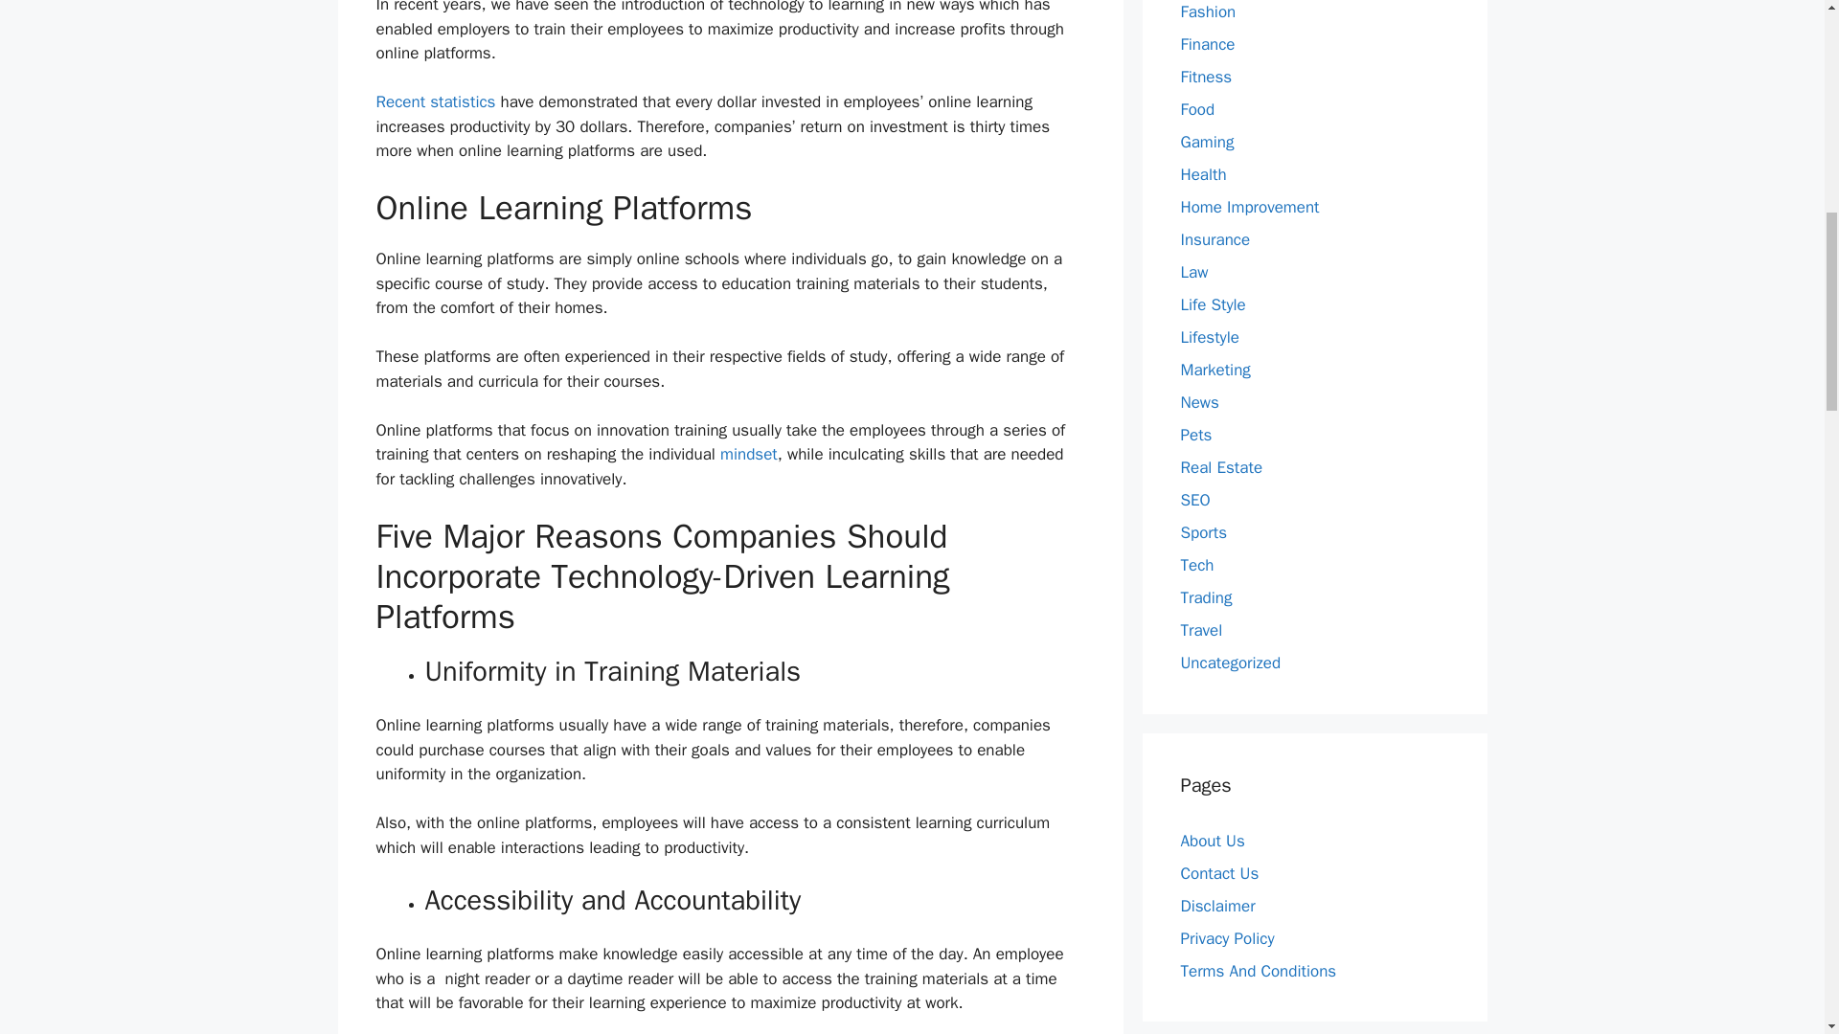 This screenshot has height=1034, width=1839. Describe the element at coordinates (749, 454) in the screenshot. I see `mindset` at that location.